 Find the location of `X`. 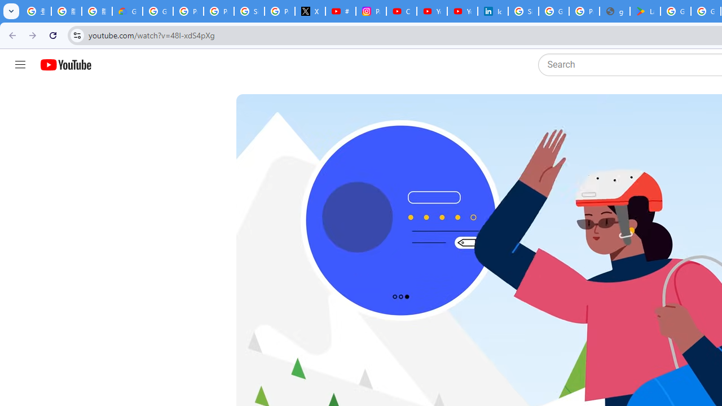

X is located at coordinates (310, 11).